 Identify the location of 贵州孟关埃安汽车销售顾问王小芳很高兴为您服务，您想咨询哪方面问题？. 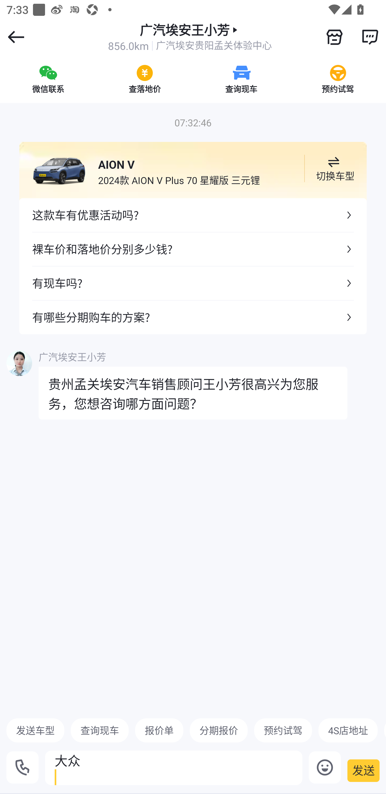
(193, 393).